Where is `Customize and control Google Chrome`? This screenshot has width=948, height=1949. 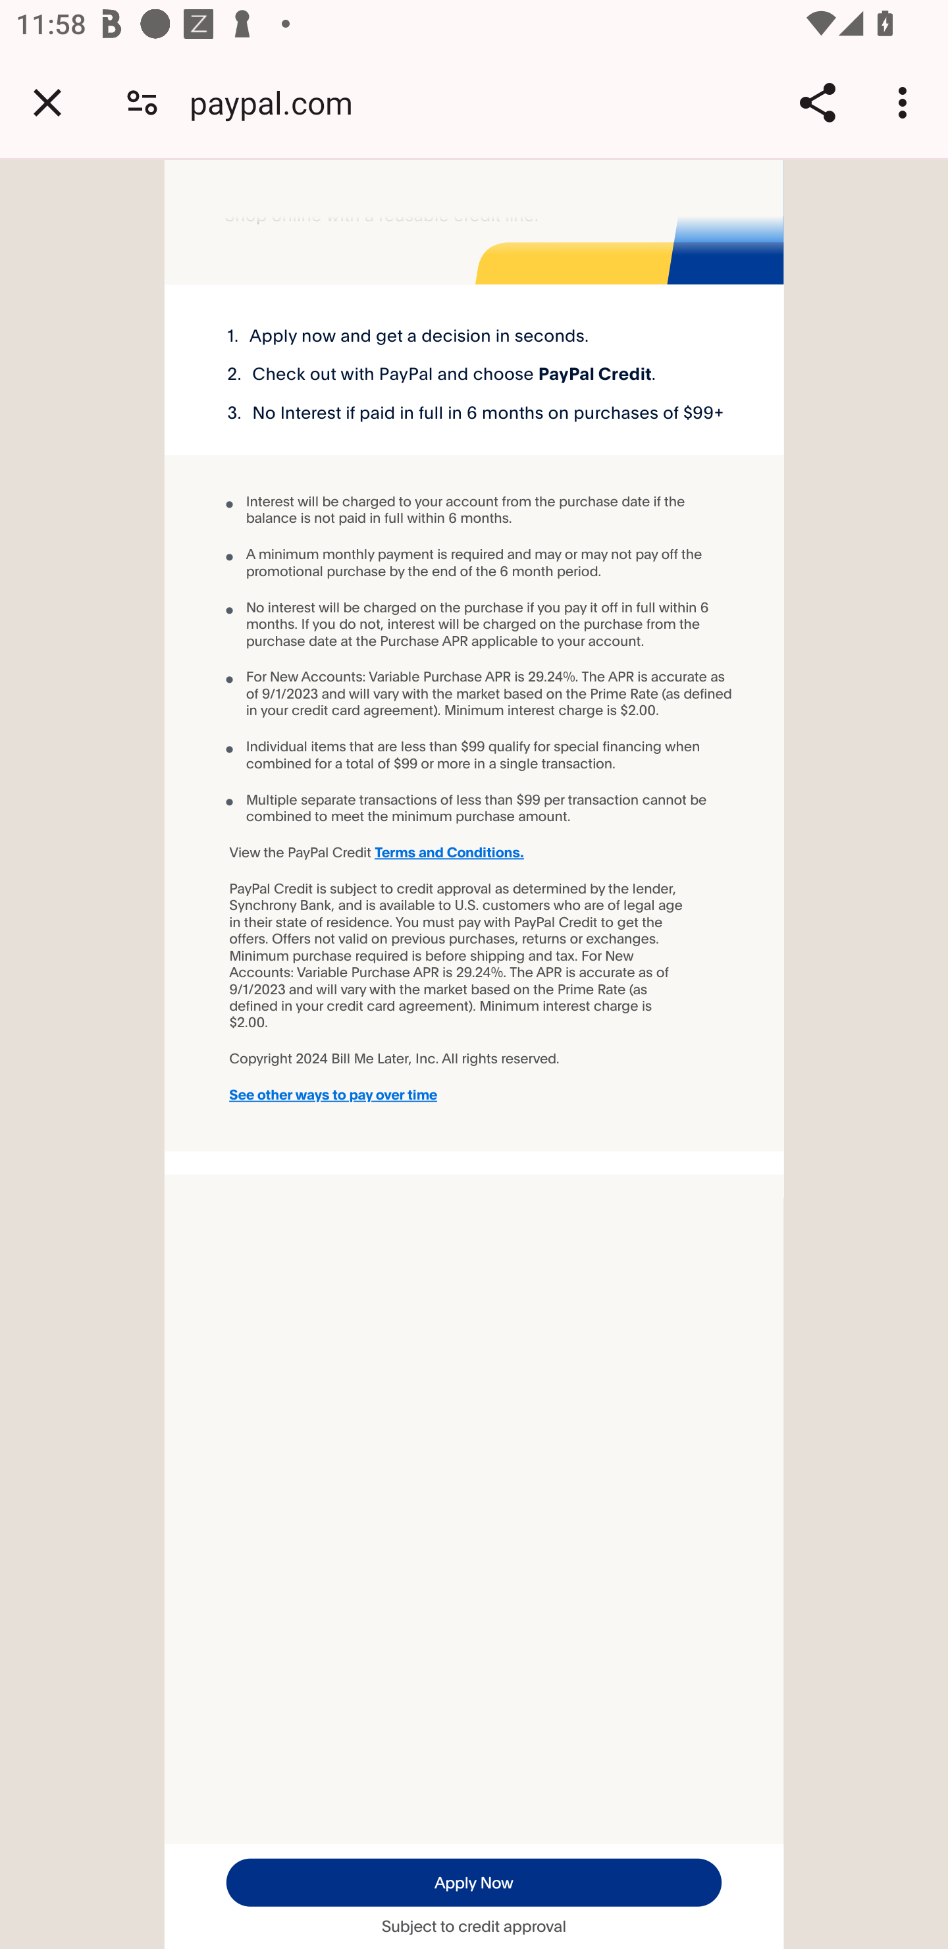 Customize and control Google Chrome is located at coordinates (906, 102).